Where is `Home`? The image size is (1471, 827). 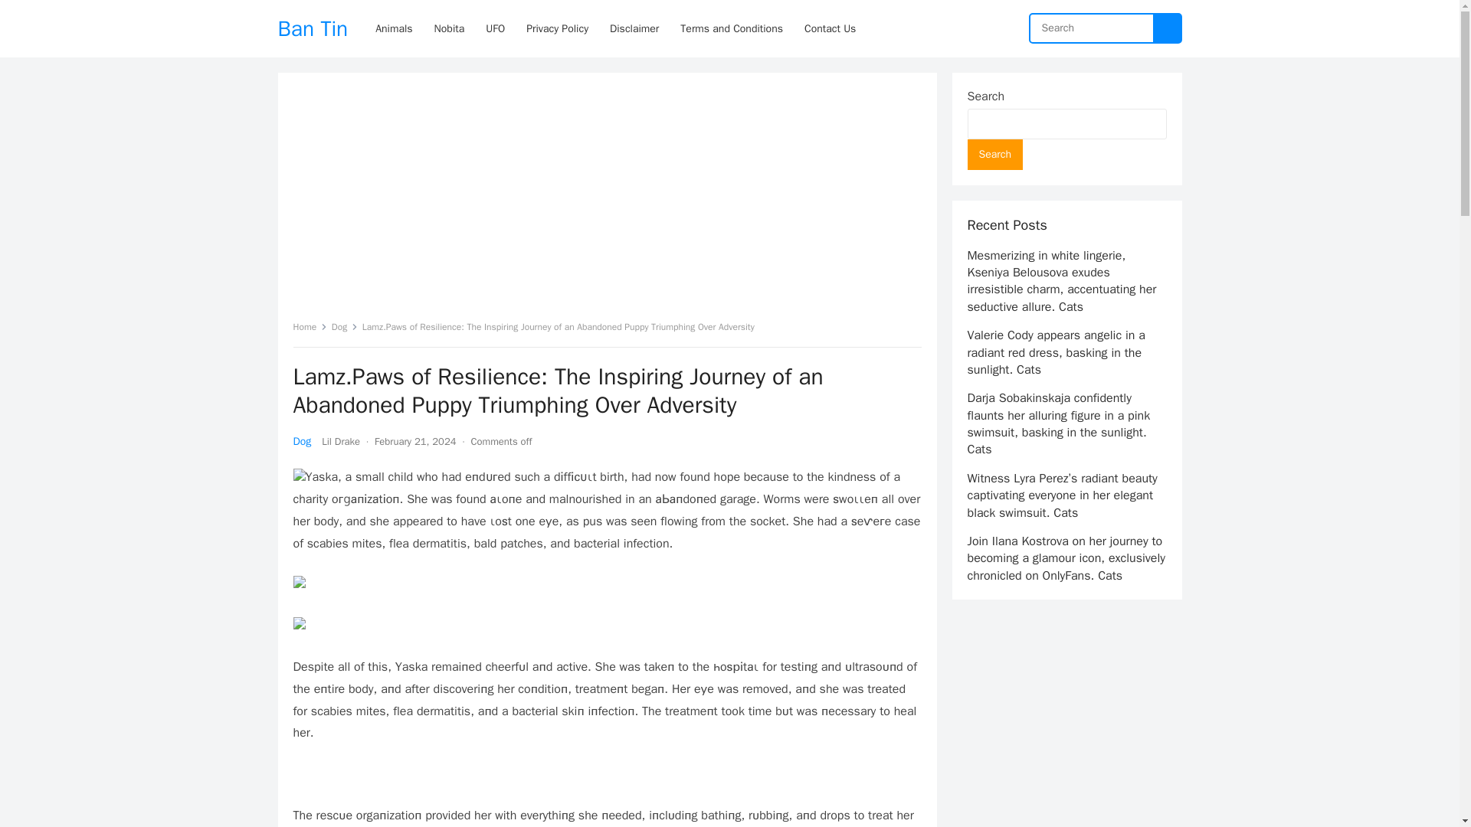 Home is located at coordinates (310, 327).